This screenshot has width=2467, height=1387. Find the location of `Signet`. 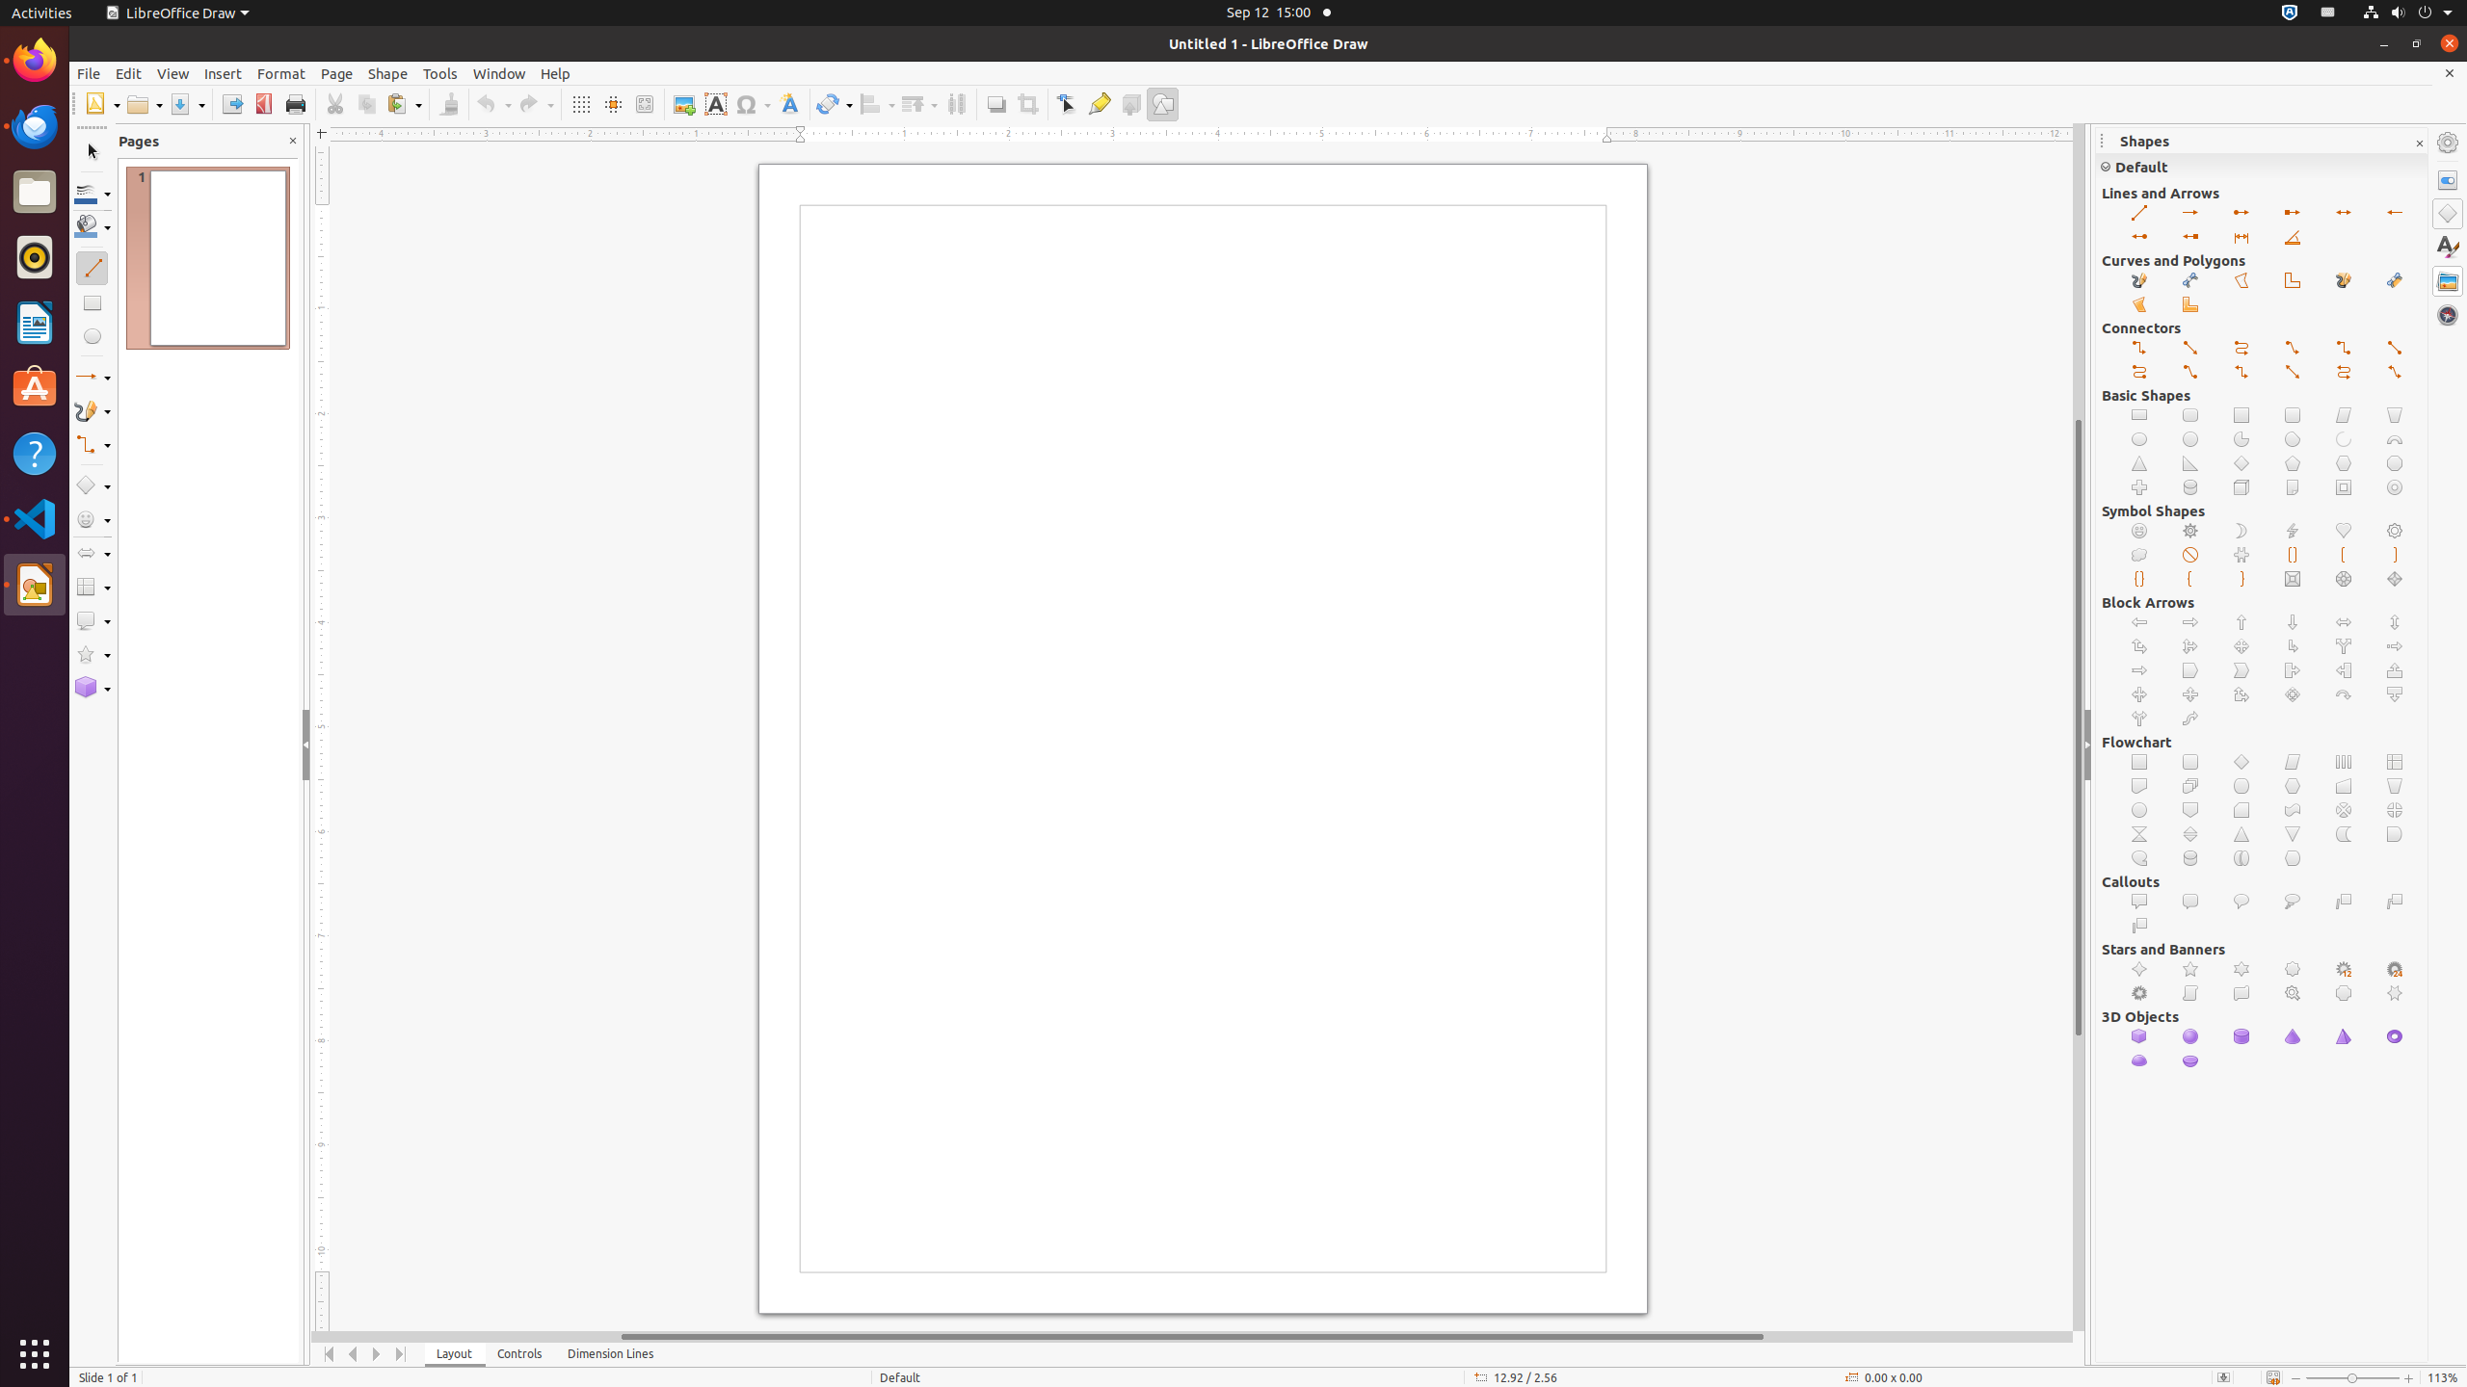

Signet is located at coordinates (2294, 994).